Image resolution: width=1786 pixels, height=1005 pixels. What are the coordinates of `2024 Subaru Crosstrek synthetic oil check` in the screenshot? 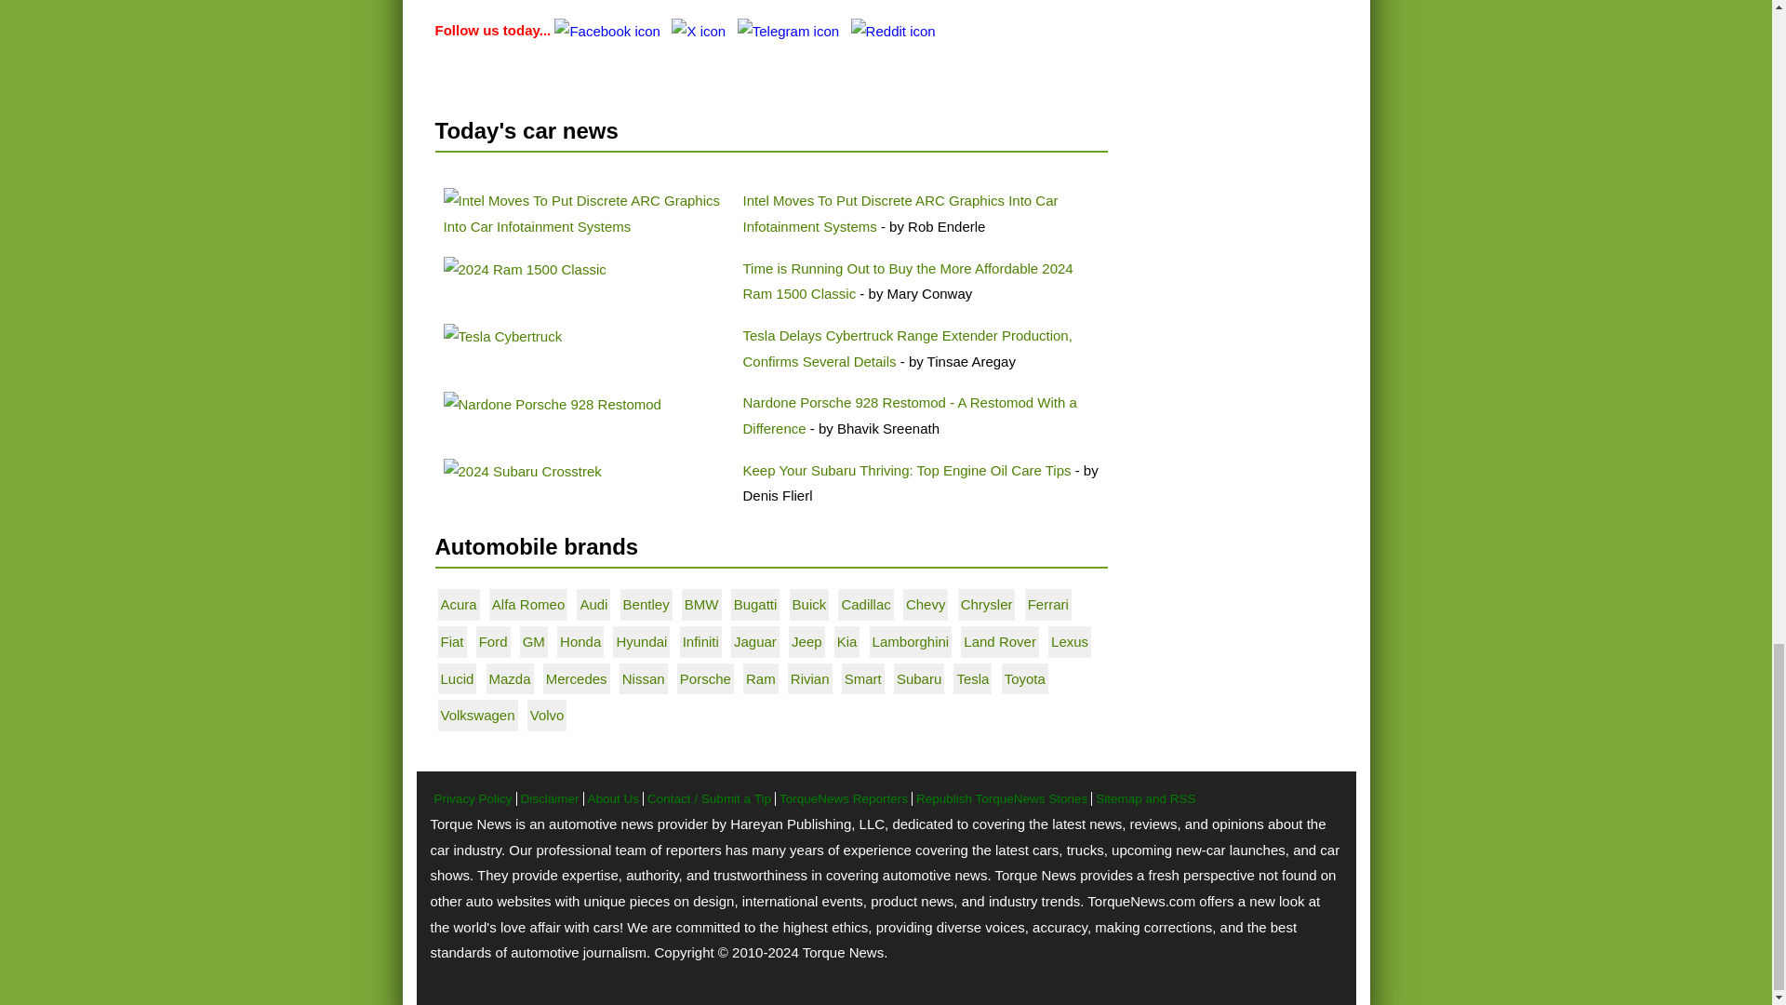 It's located at (521, 471).